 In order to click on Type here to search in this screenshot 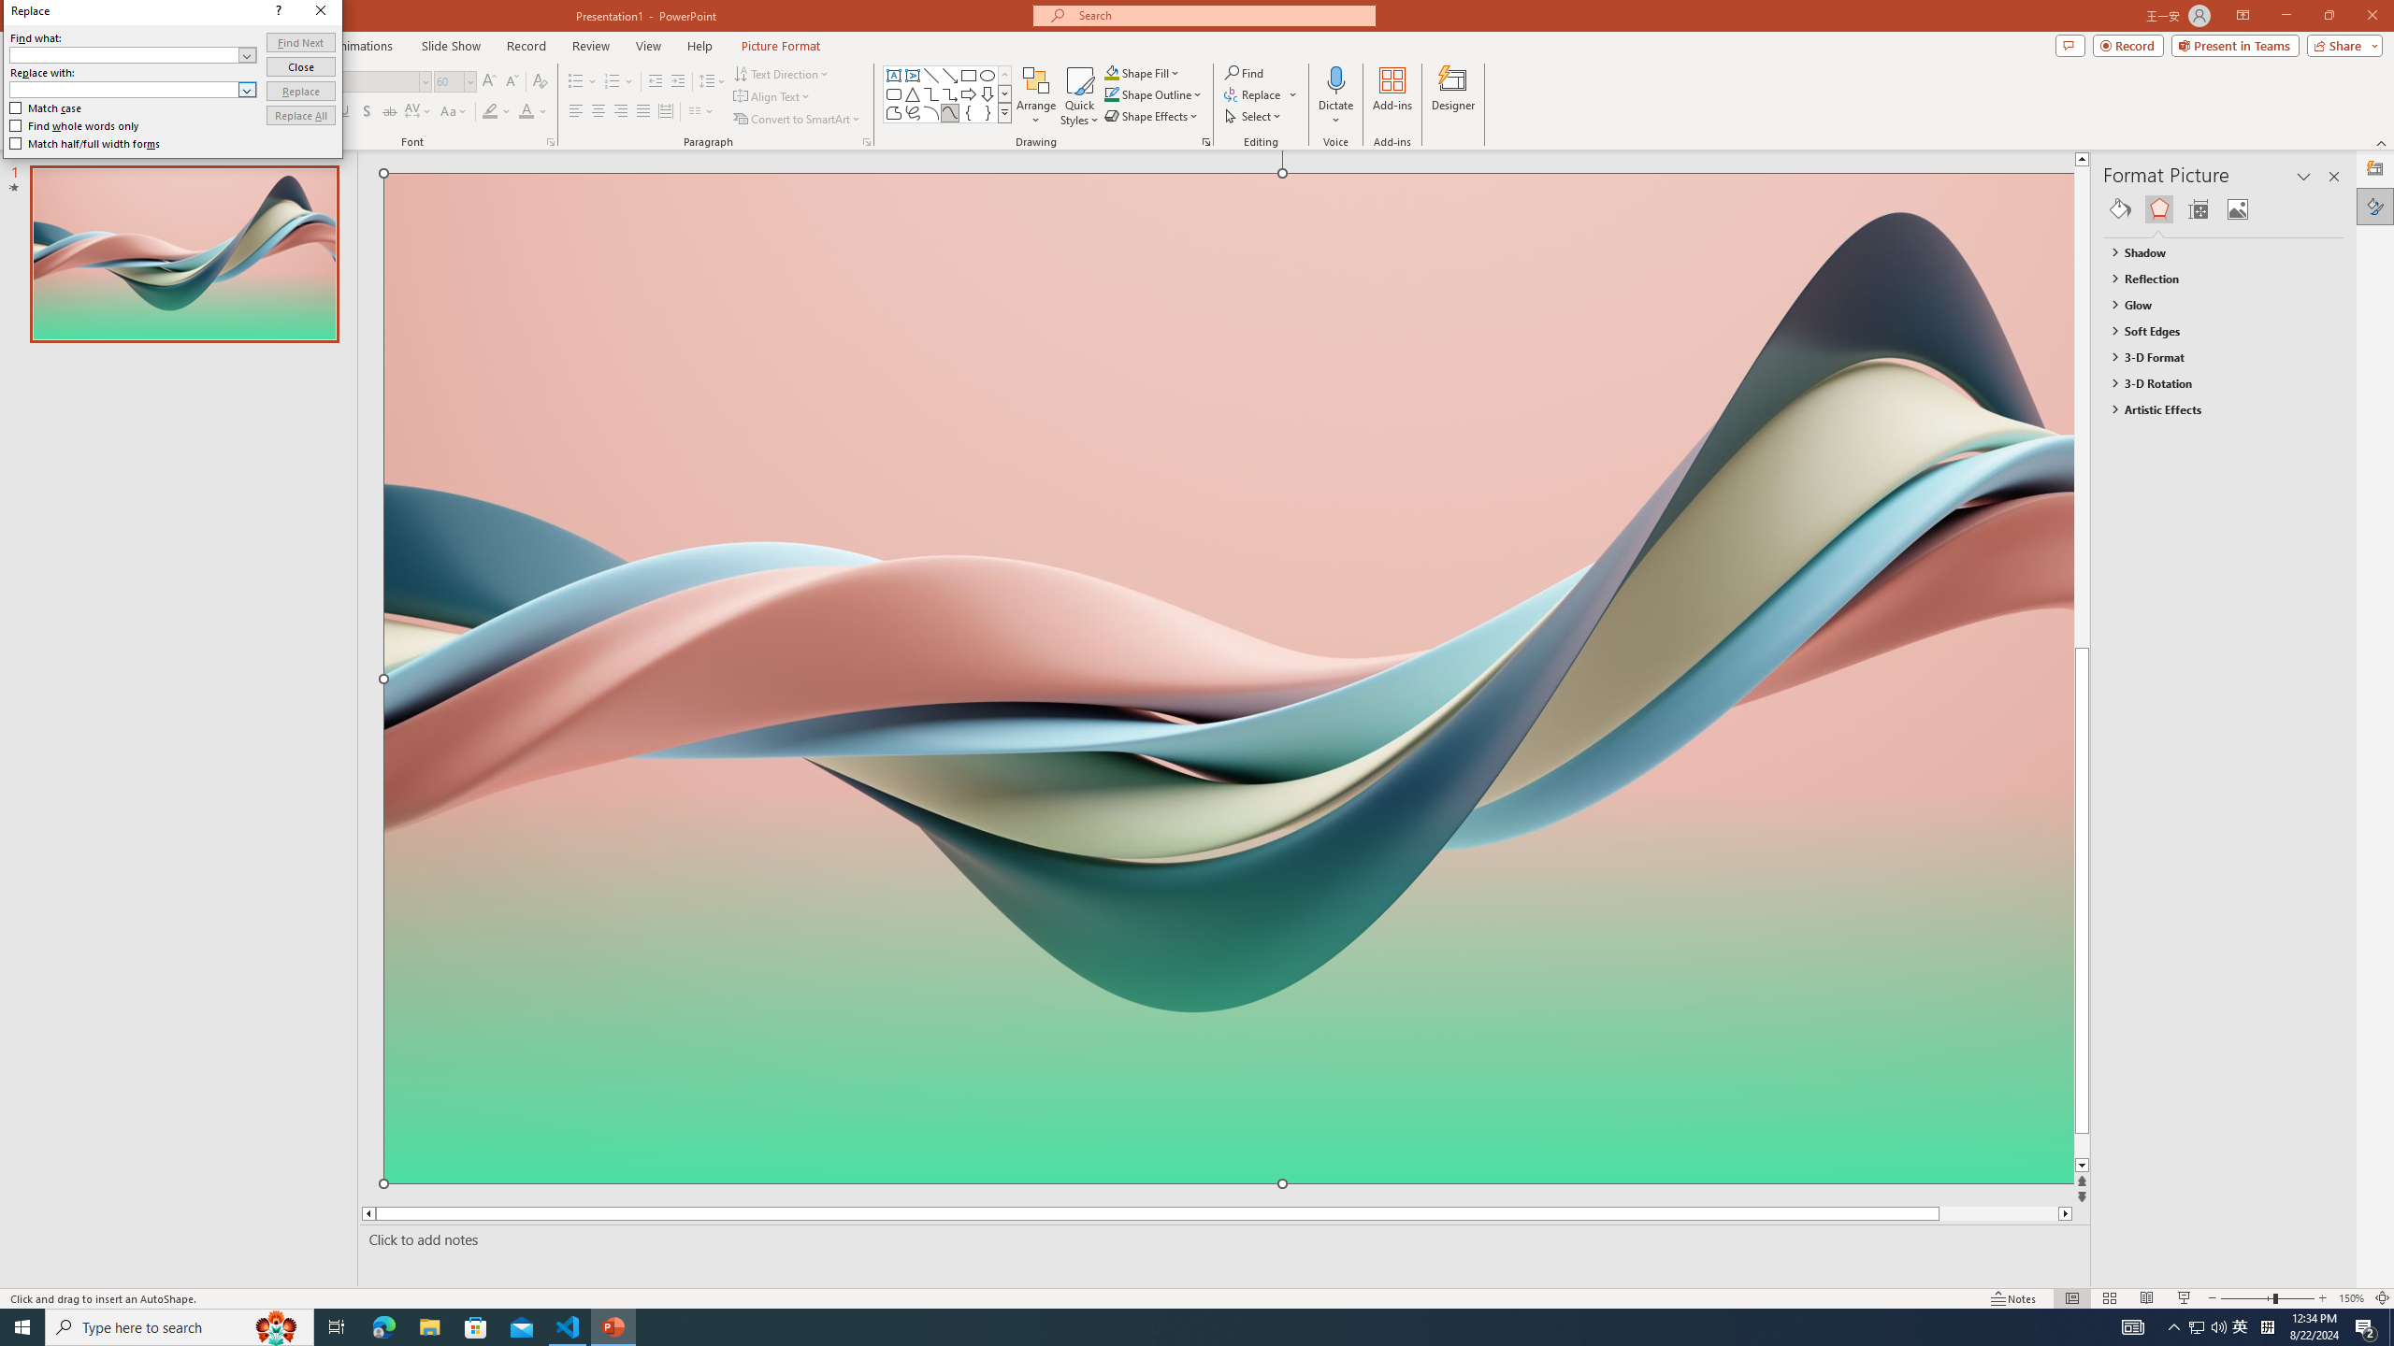, I will do `click(180, 1327)`.